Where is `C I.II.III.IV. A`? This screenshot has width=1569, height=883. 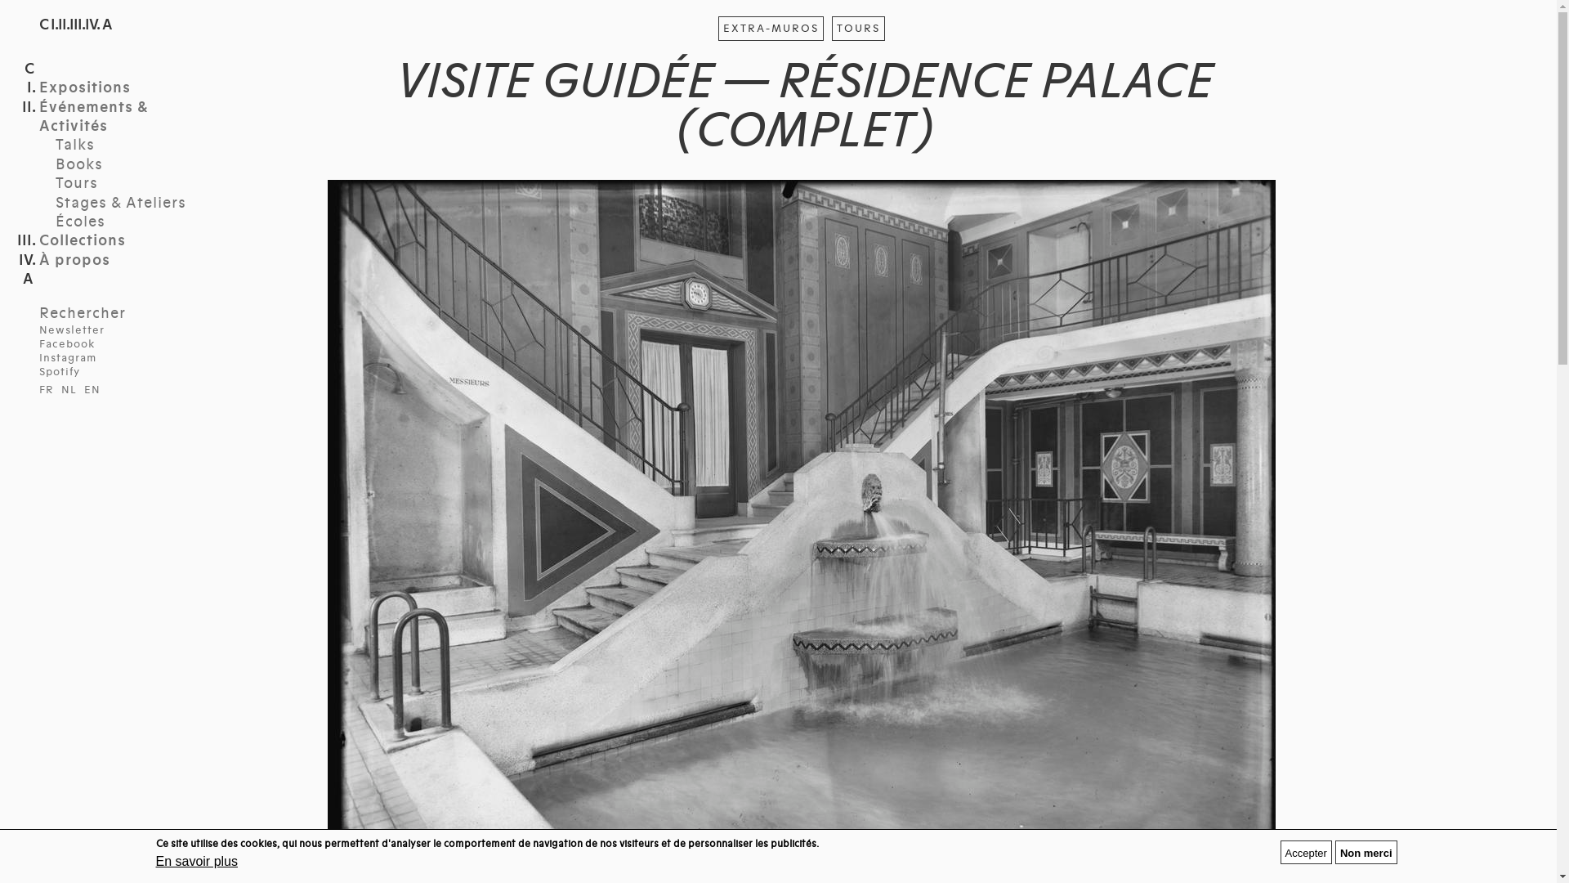 C I.II.III.IV. A is located at coordinates (75, 25).